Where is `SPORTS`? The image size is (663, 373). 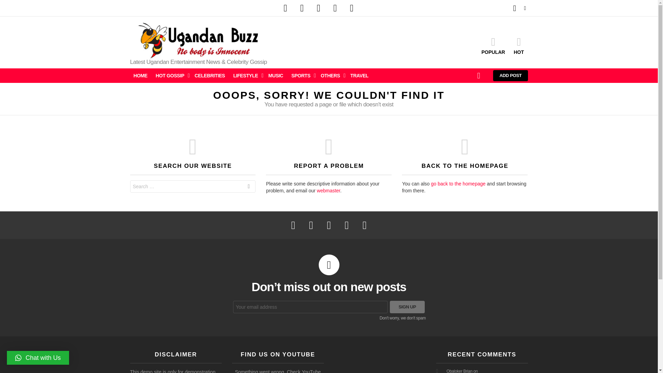
SPORTS is located at coordinates (302, 76).